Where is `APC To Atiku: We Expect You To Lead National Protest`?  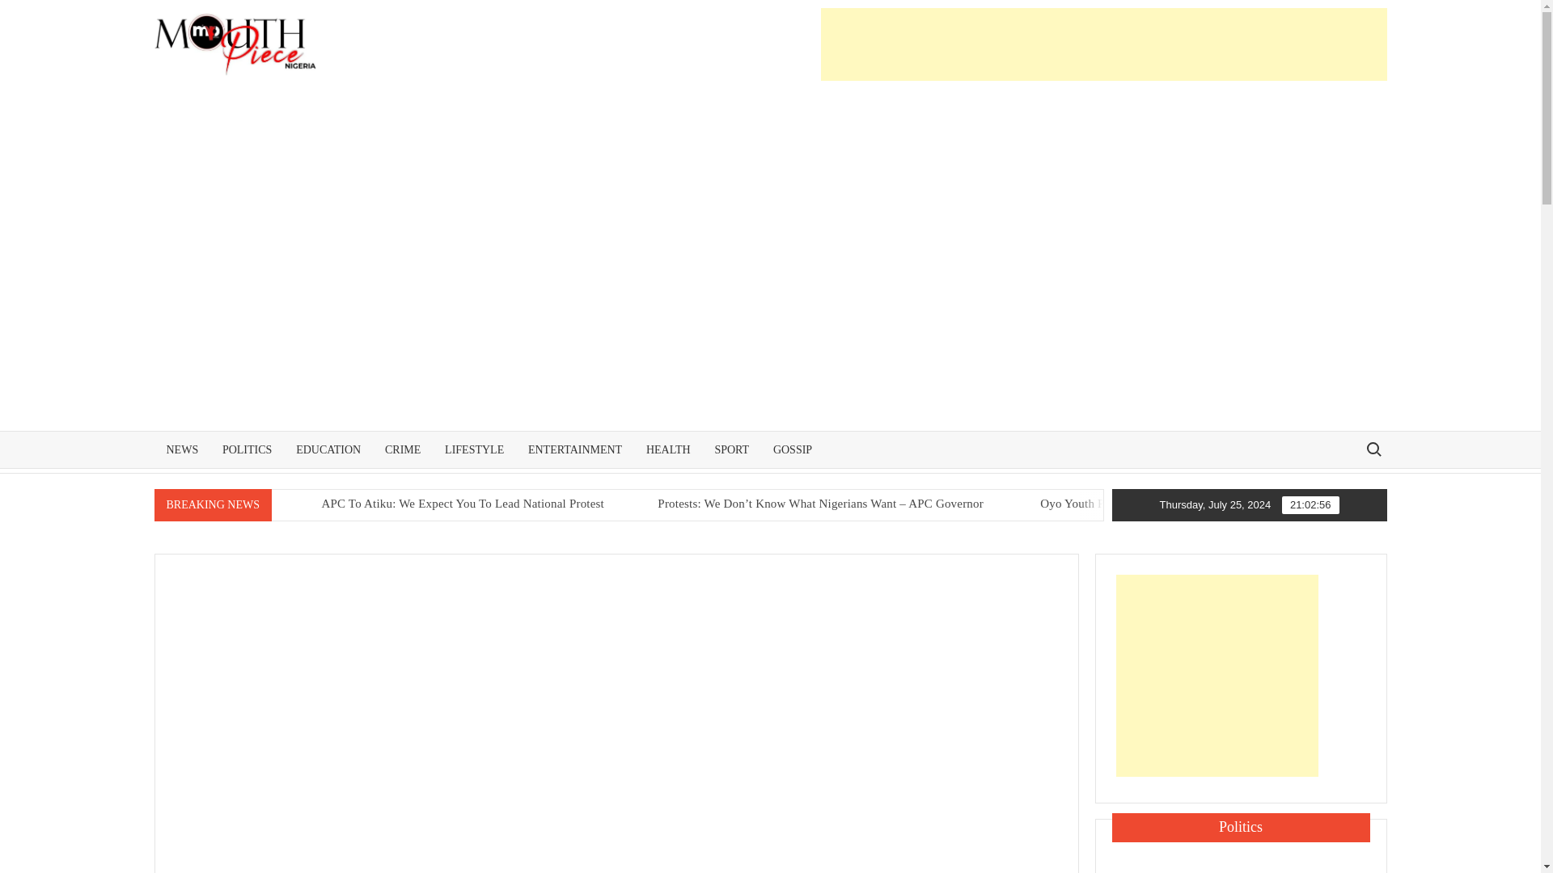 APC To Atiku: We Expect You To Lead National Protest is located at coordinates (639, 503).